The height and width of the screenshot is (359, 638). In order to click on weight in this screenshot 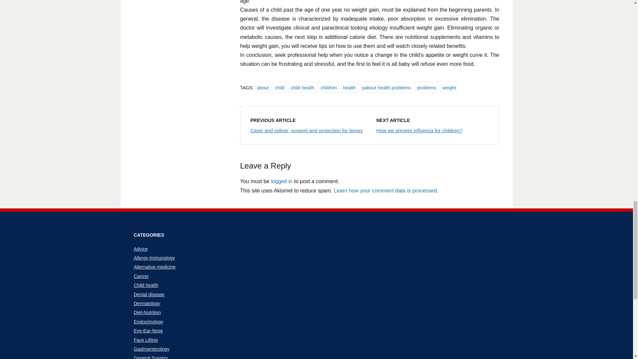, I will do `click(449, 87)`.